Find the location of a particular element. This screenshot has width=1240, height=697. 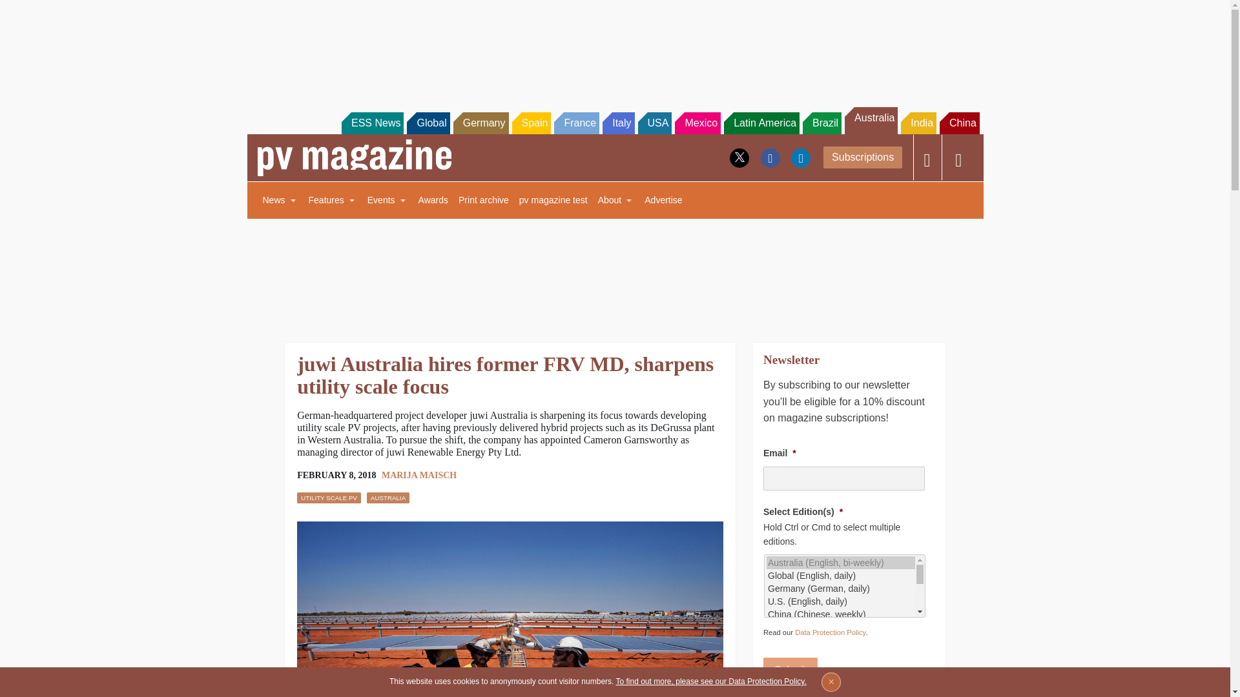

Spain is located at coordinates (531, 123).